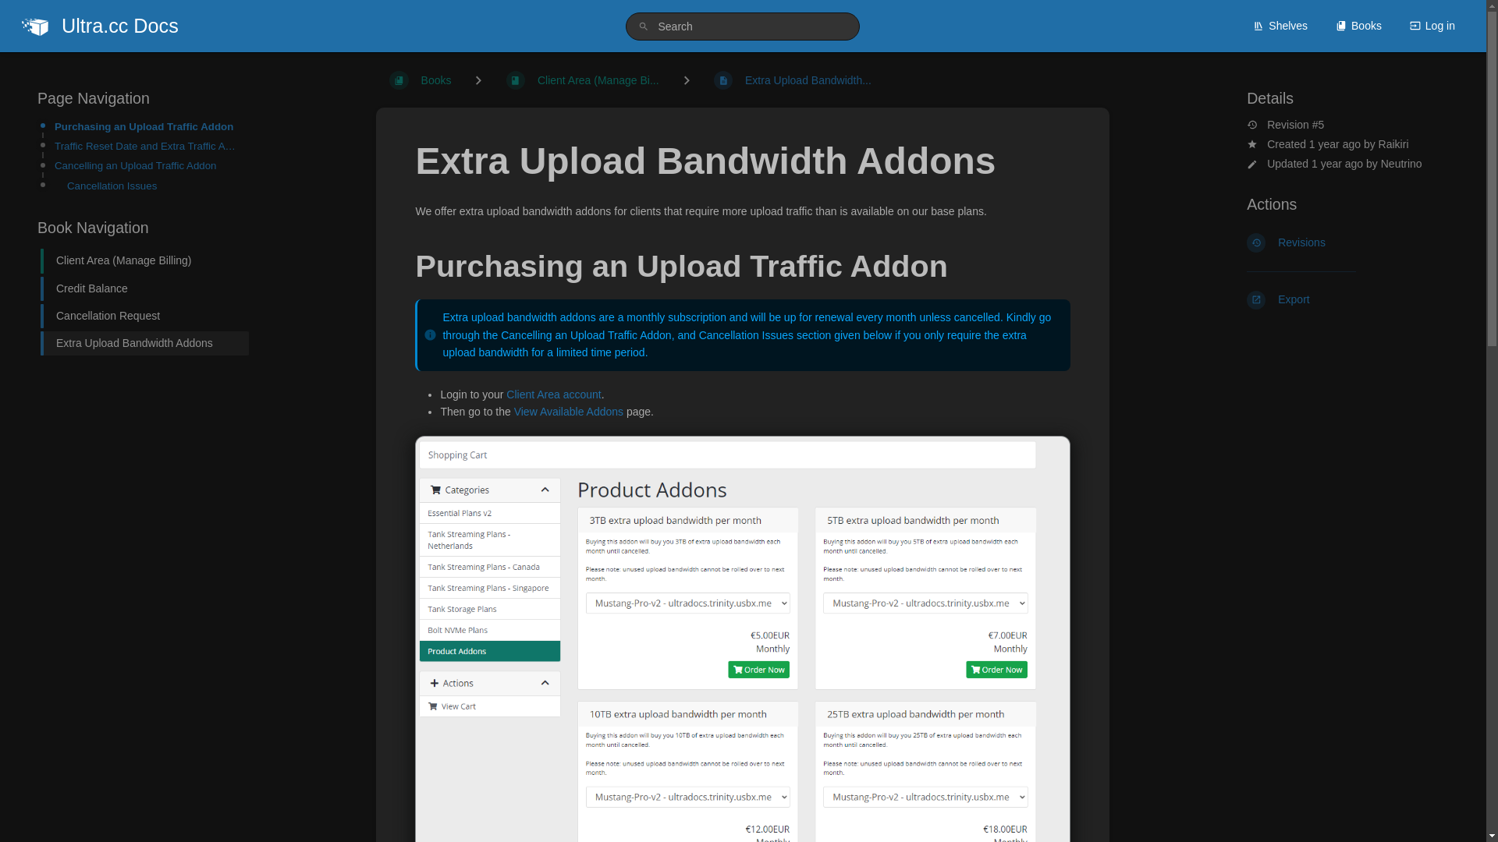 Image resolution: width=1498 pixels, height=842 pixels. Describe the element at coordinates (153, 186) in the screenshot. I see `Cancellation Issues` at that location.